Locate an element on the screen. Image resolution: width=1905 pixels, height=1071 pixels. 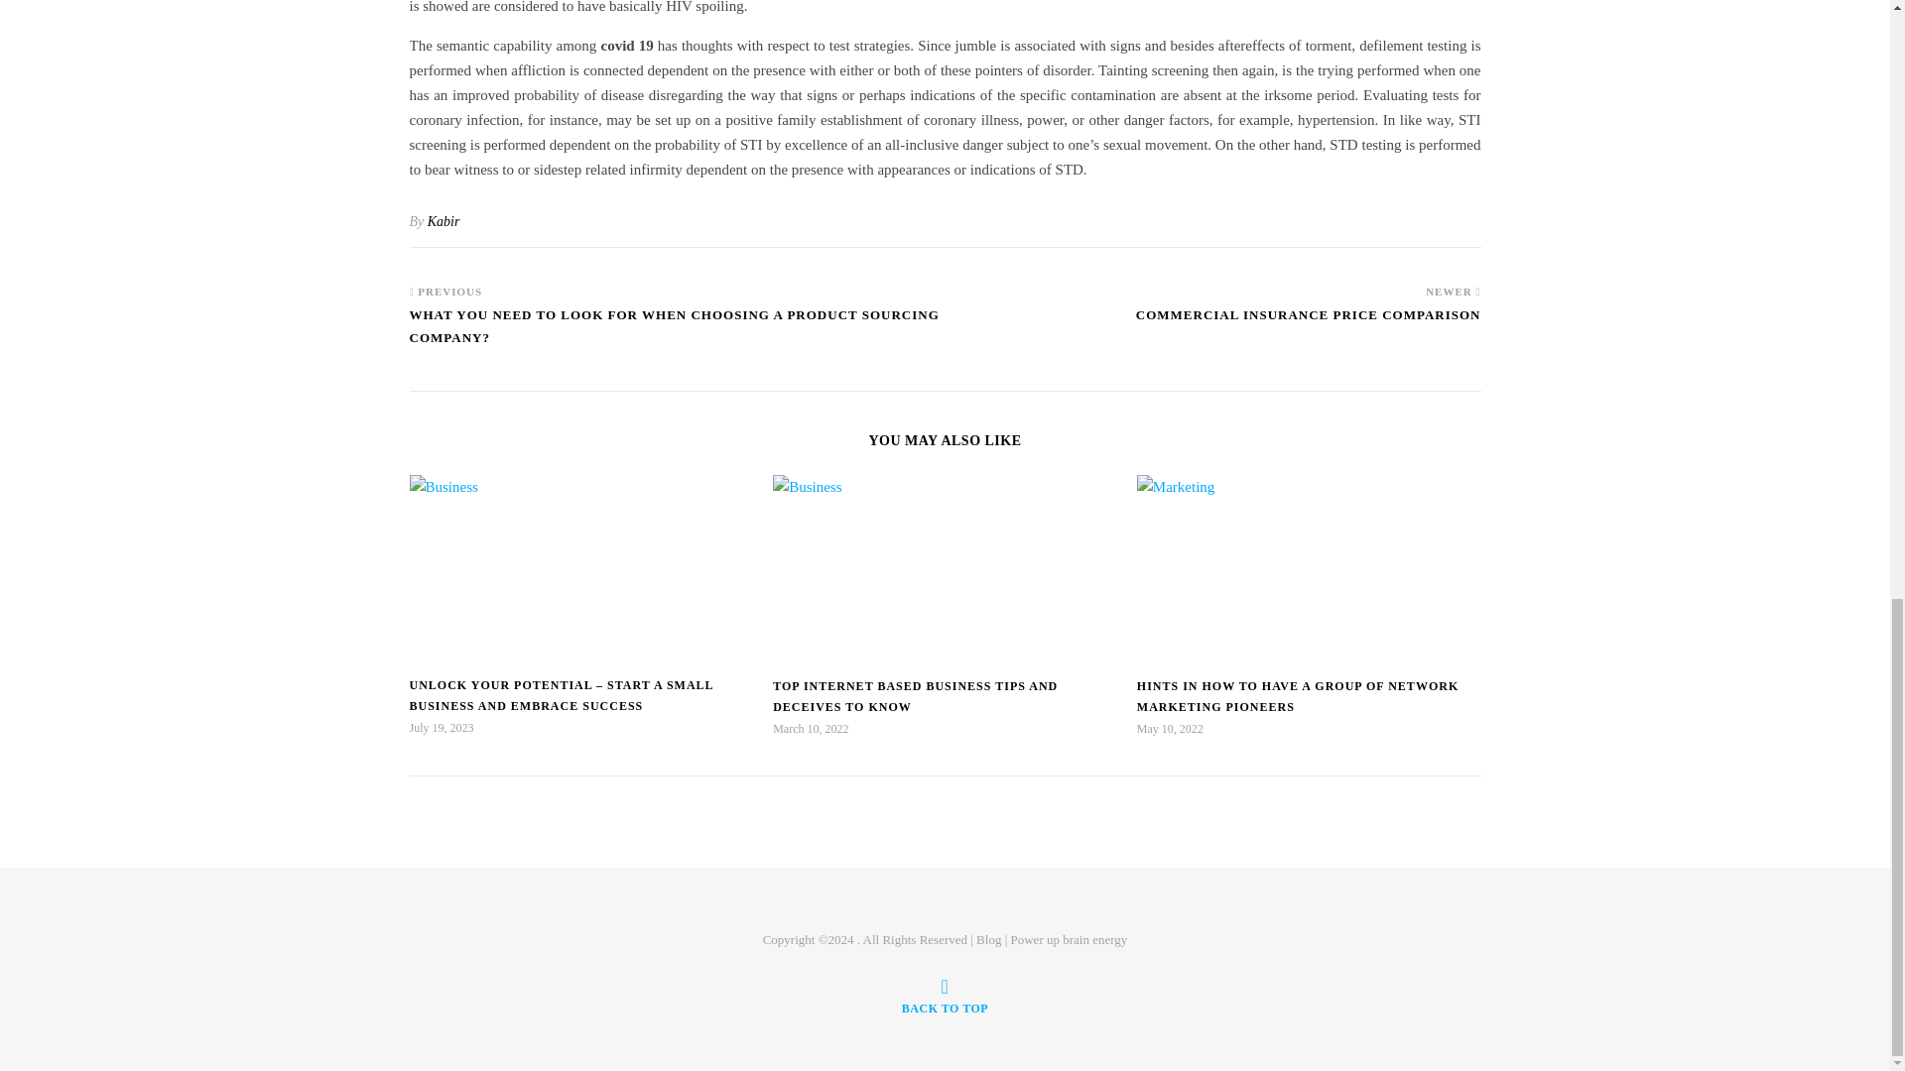
BACK TO TOP is located at coordinates (945, 996).